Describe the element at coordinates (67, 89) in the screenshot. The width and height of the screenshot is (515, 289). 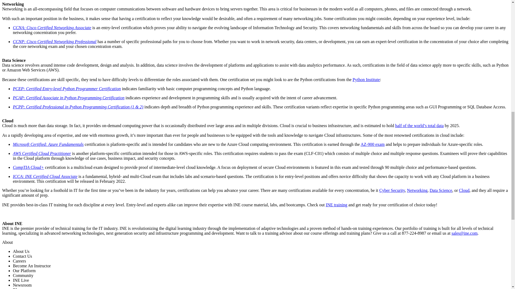
I see `PCEP: Certified Entry-level Python Programmer Certification` at that location.